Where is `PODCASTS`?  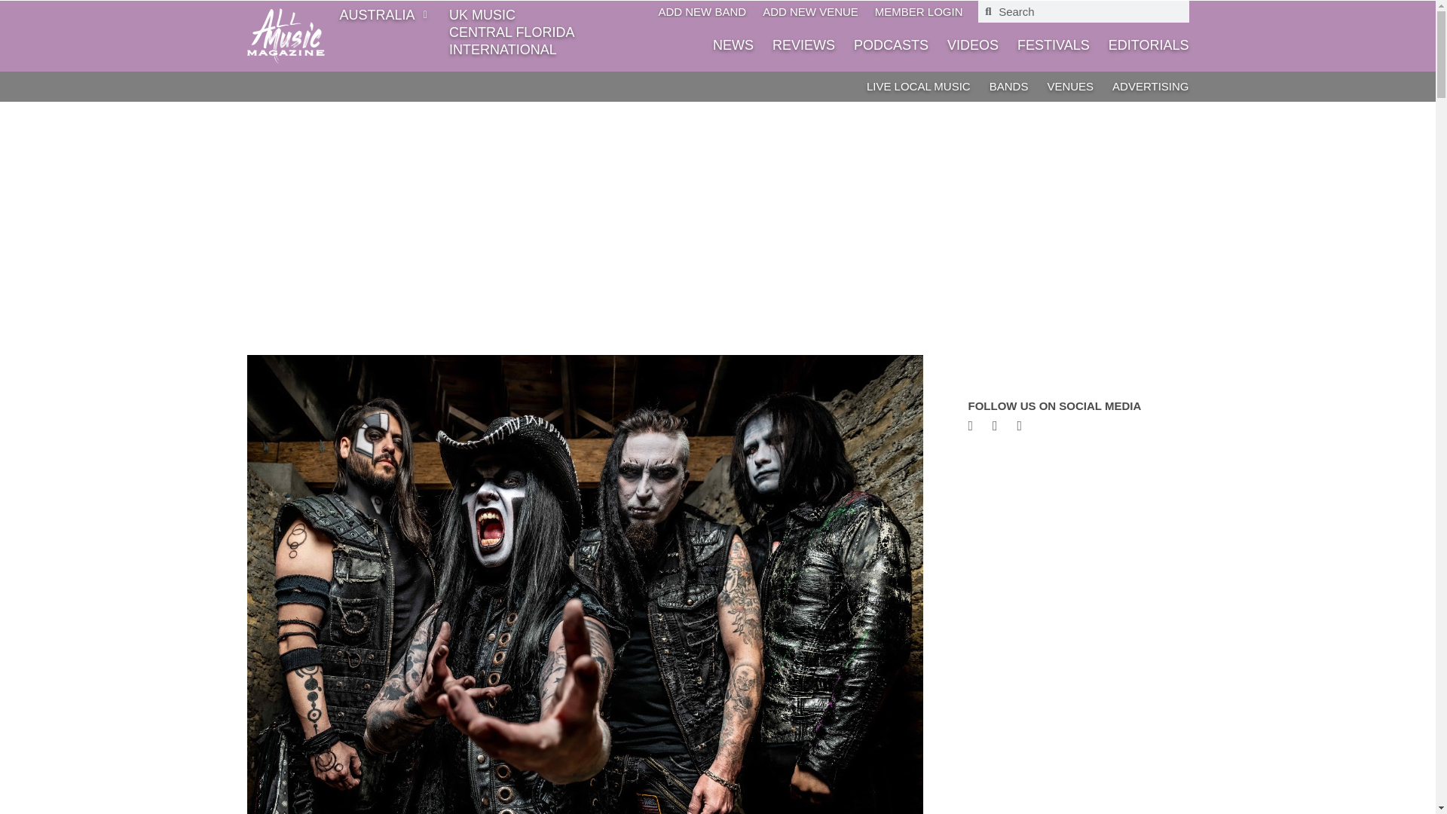
PODCASTS is located at coordinates (891, 44).